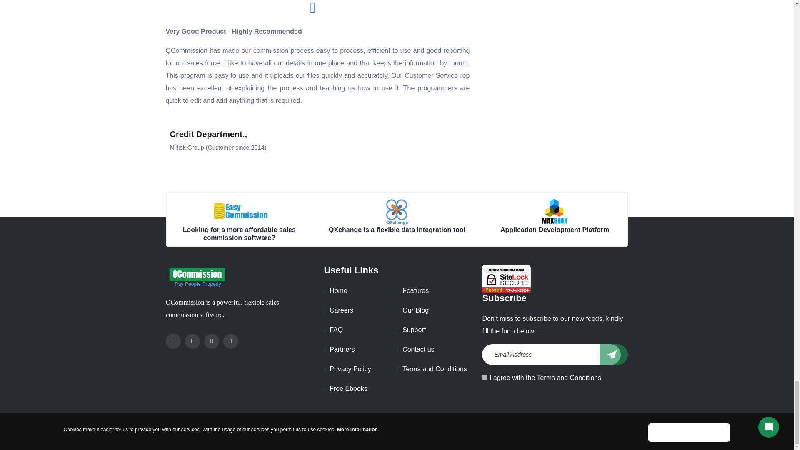 This screenshot has height=450, width=800. I want to click on on, so click(485, 377).